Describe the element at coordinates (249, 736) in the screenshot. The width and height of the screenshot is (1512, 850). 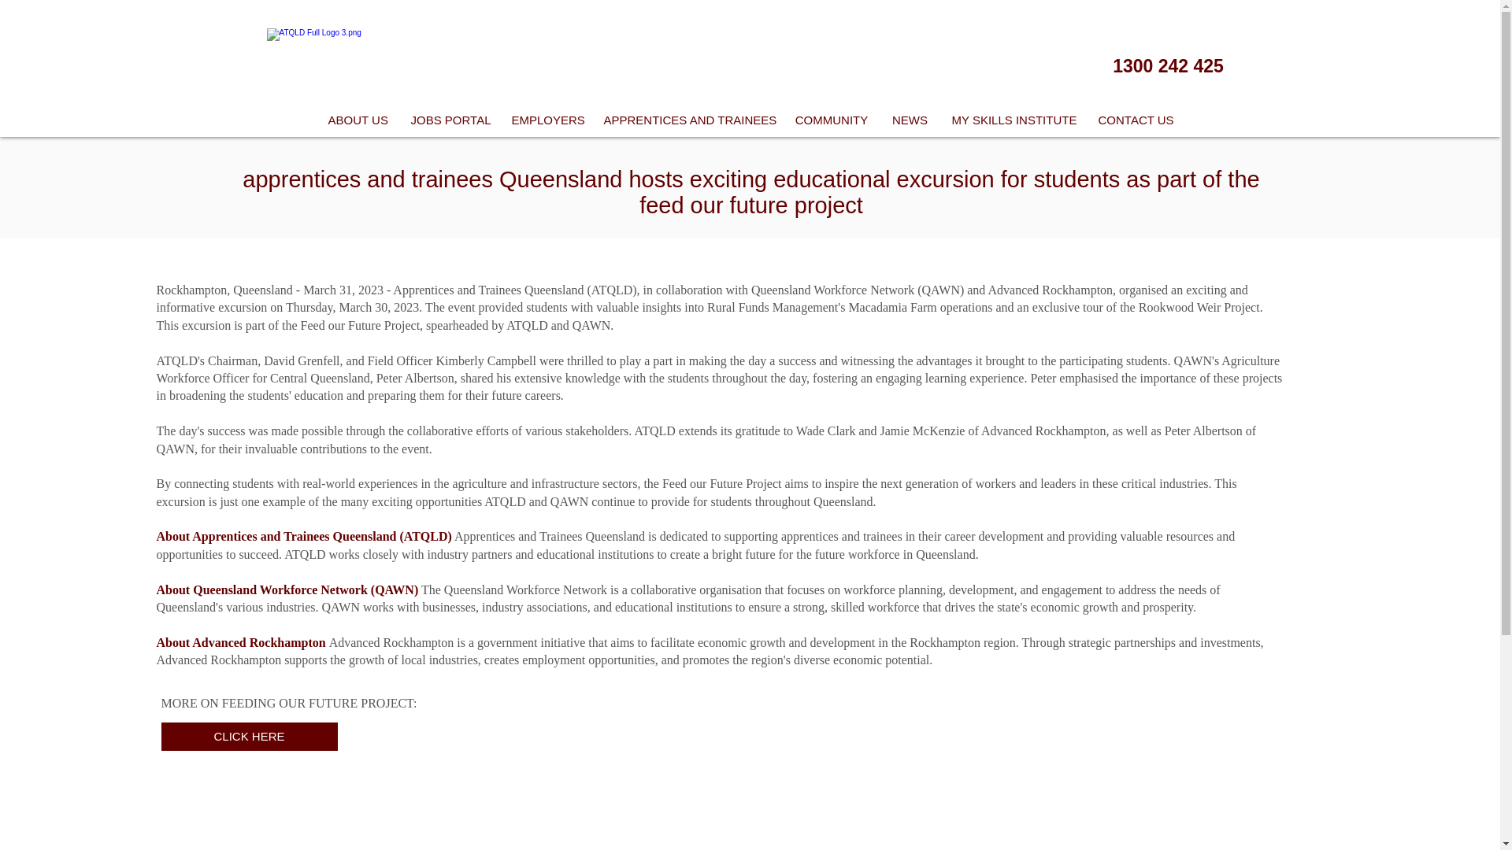
I see `CLICK HERE` at that location.